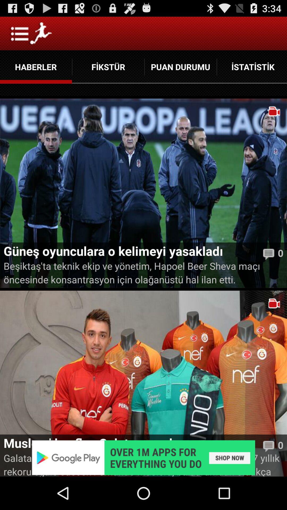 This screenshot has width=287, height=510. I want to click on click on the first button at top right corner of the page, so click(252, 67).